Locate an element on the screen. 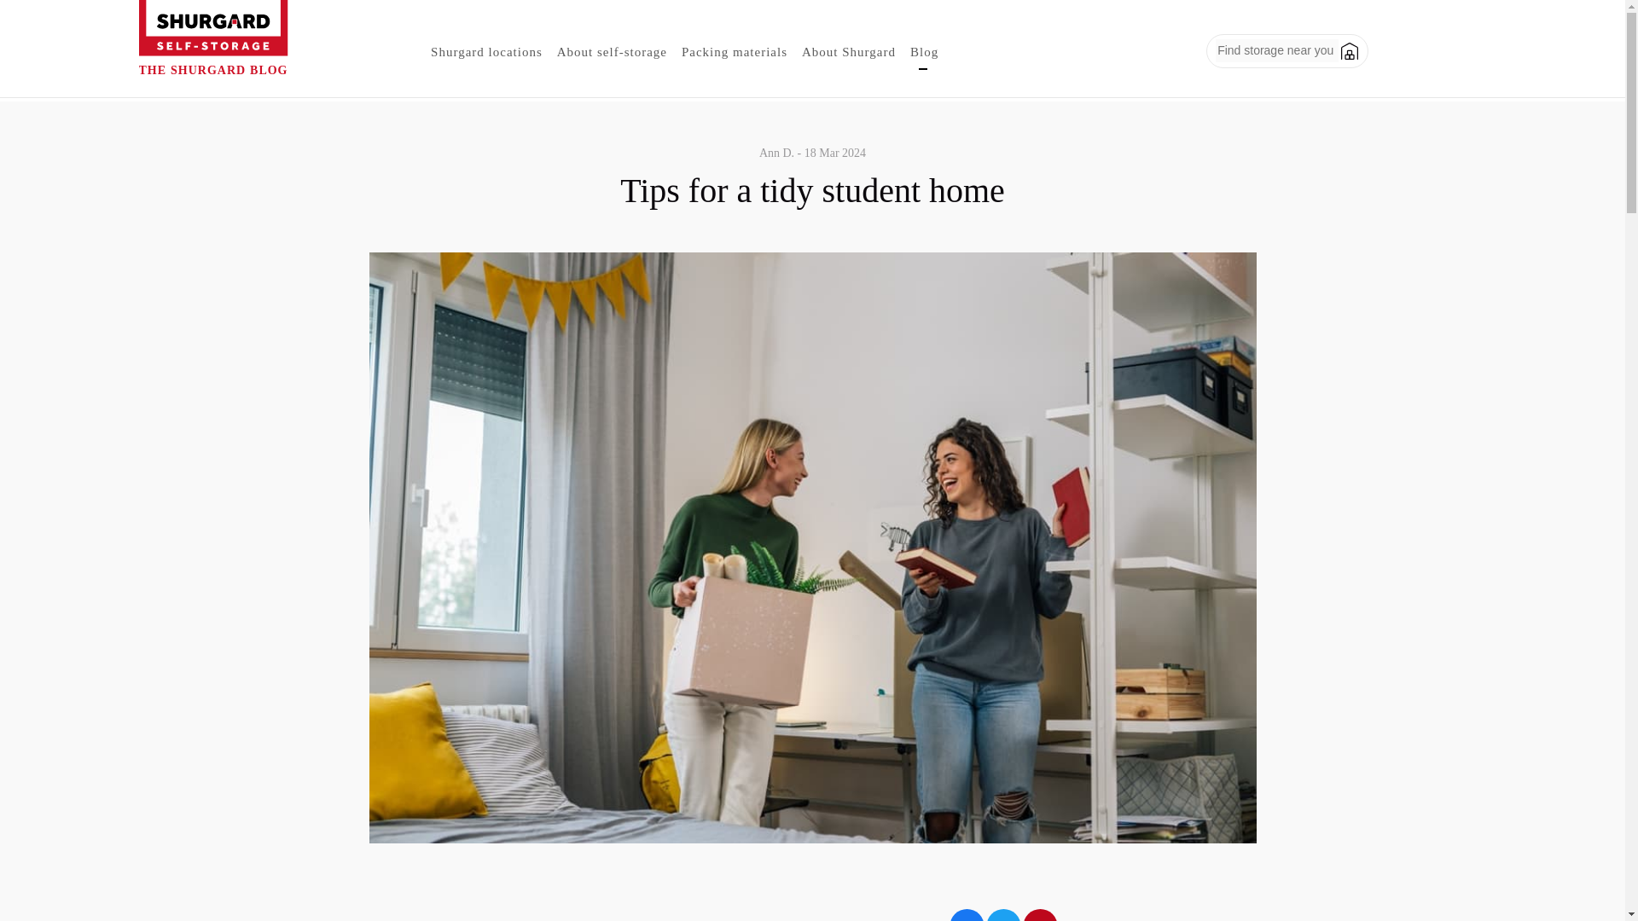 Image resolution: width=1638 pixels, height=921 pixels. Blog is located at coordinates (924, 51).